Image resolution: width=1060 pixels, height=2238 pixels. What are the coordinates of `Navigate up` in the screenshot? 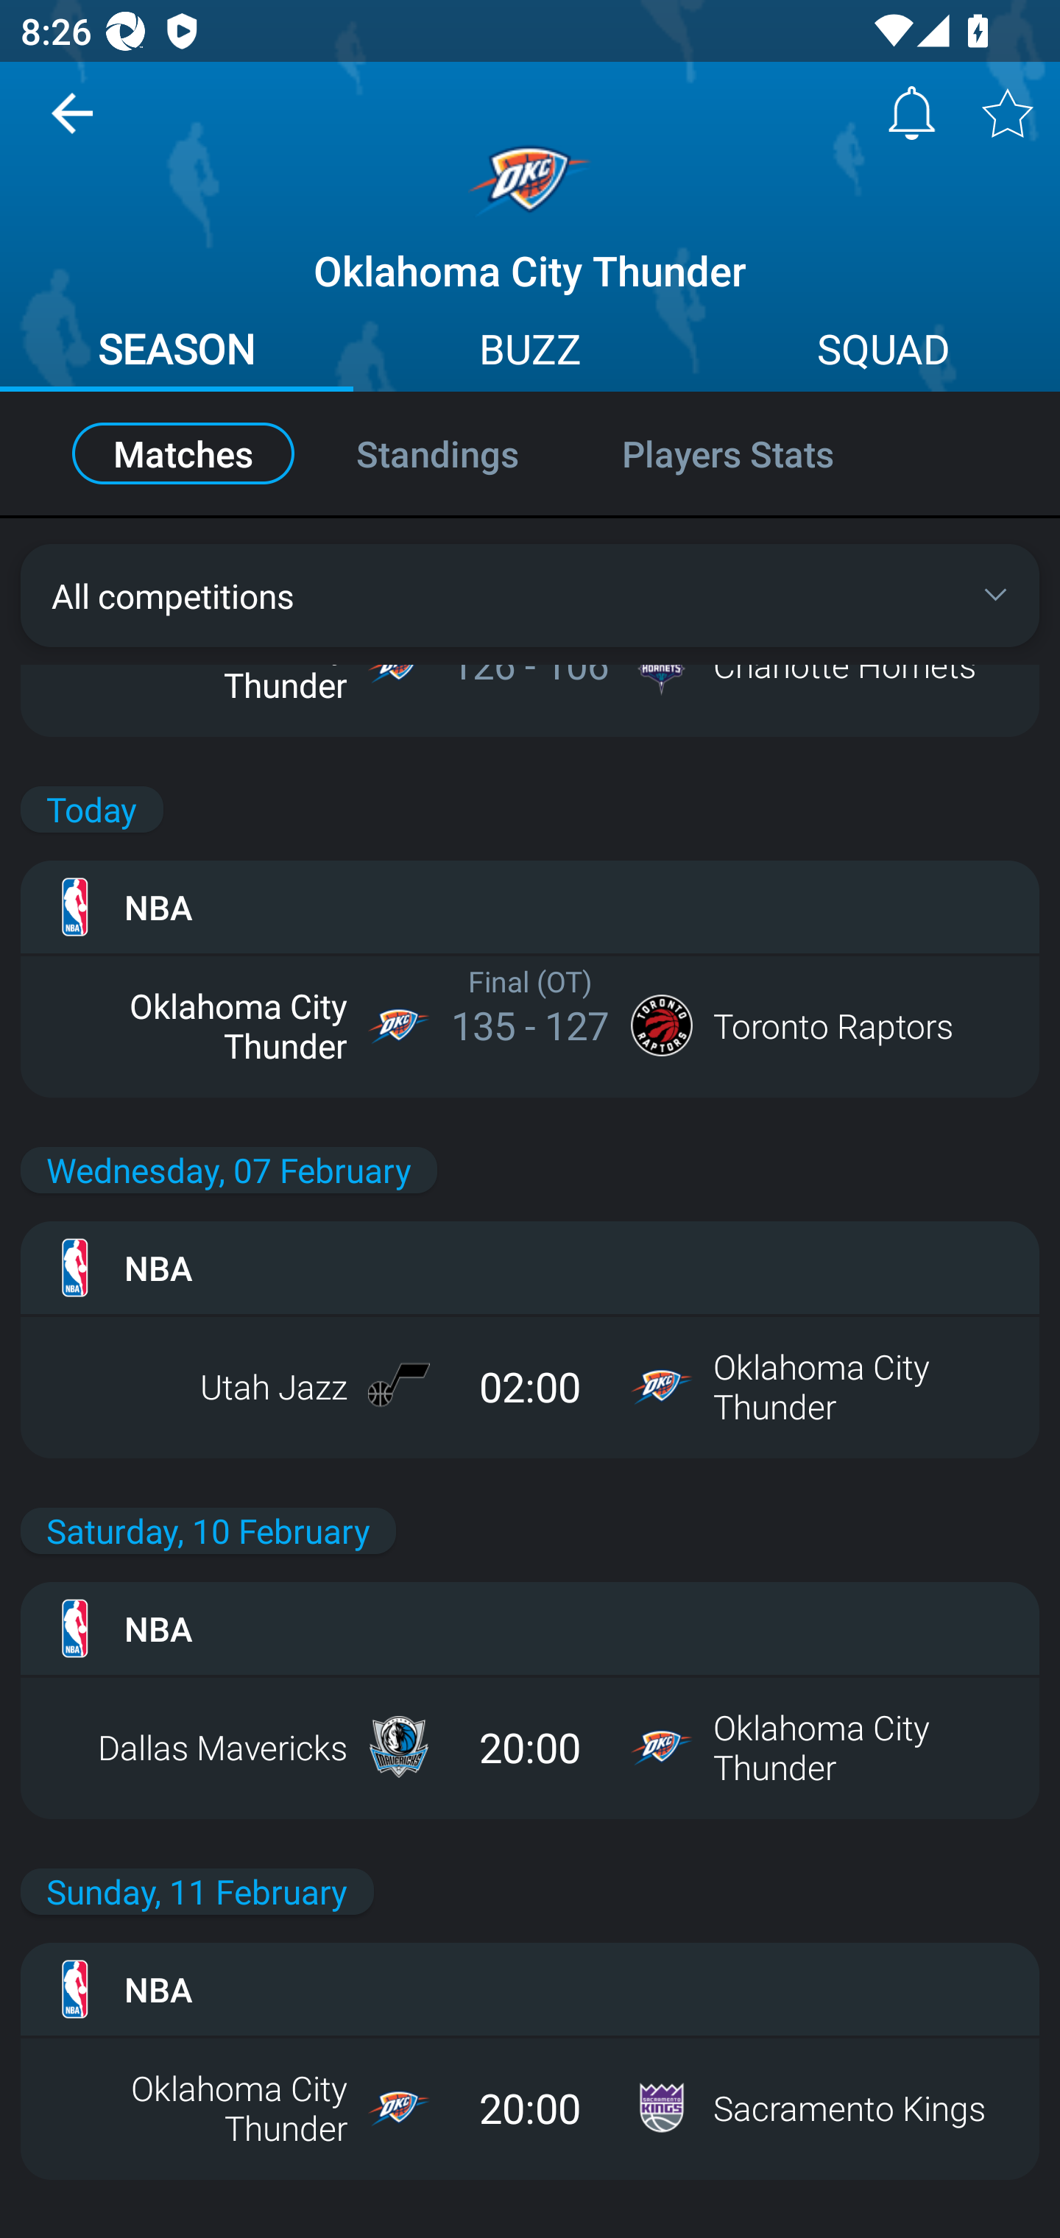 It's located at (72, 124).